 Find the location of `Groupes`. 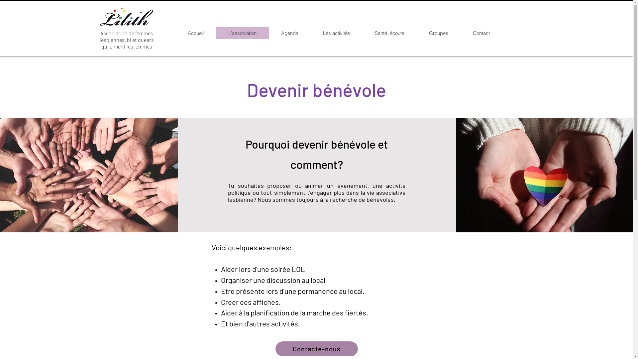

Groupes is located at coordinates (439, 33).